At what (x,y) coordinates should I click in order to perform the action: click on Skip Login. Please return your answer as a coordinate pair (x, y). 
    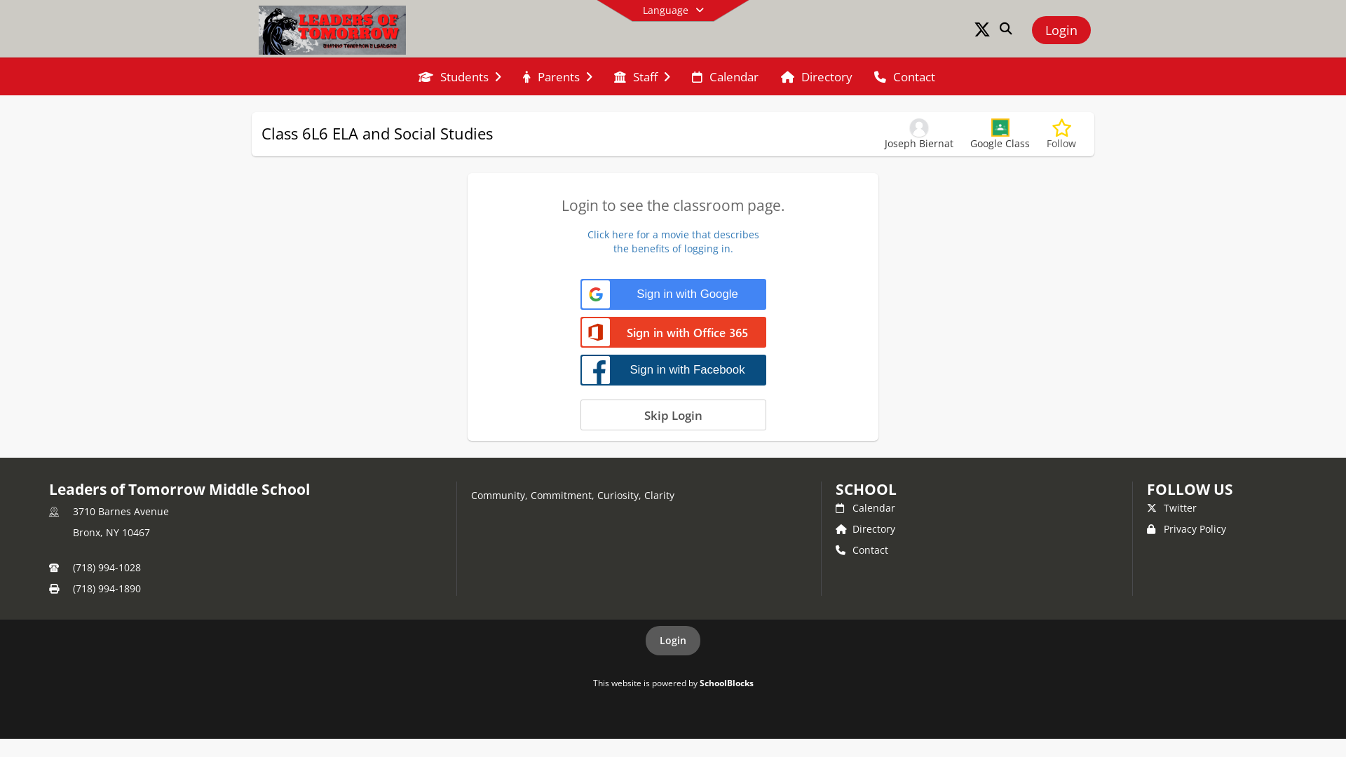
    Looking at the image, I should click on (673, 415).